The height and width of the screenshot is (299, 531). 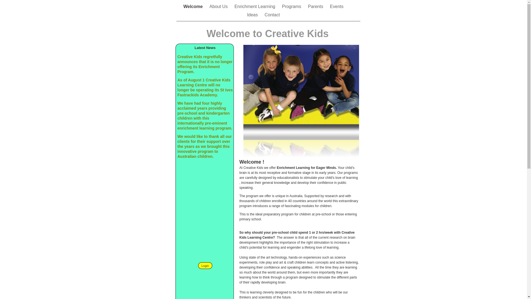 What do you see at coordinates (219, 7) in the screenshot?
I see `About Us` at bounding box center [219, 7].